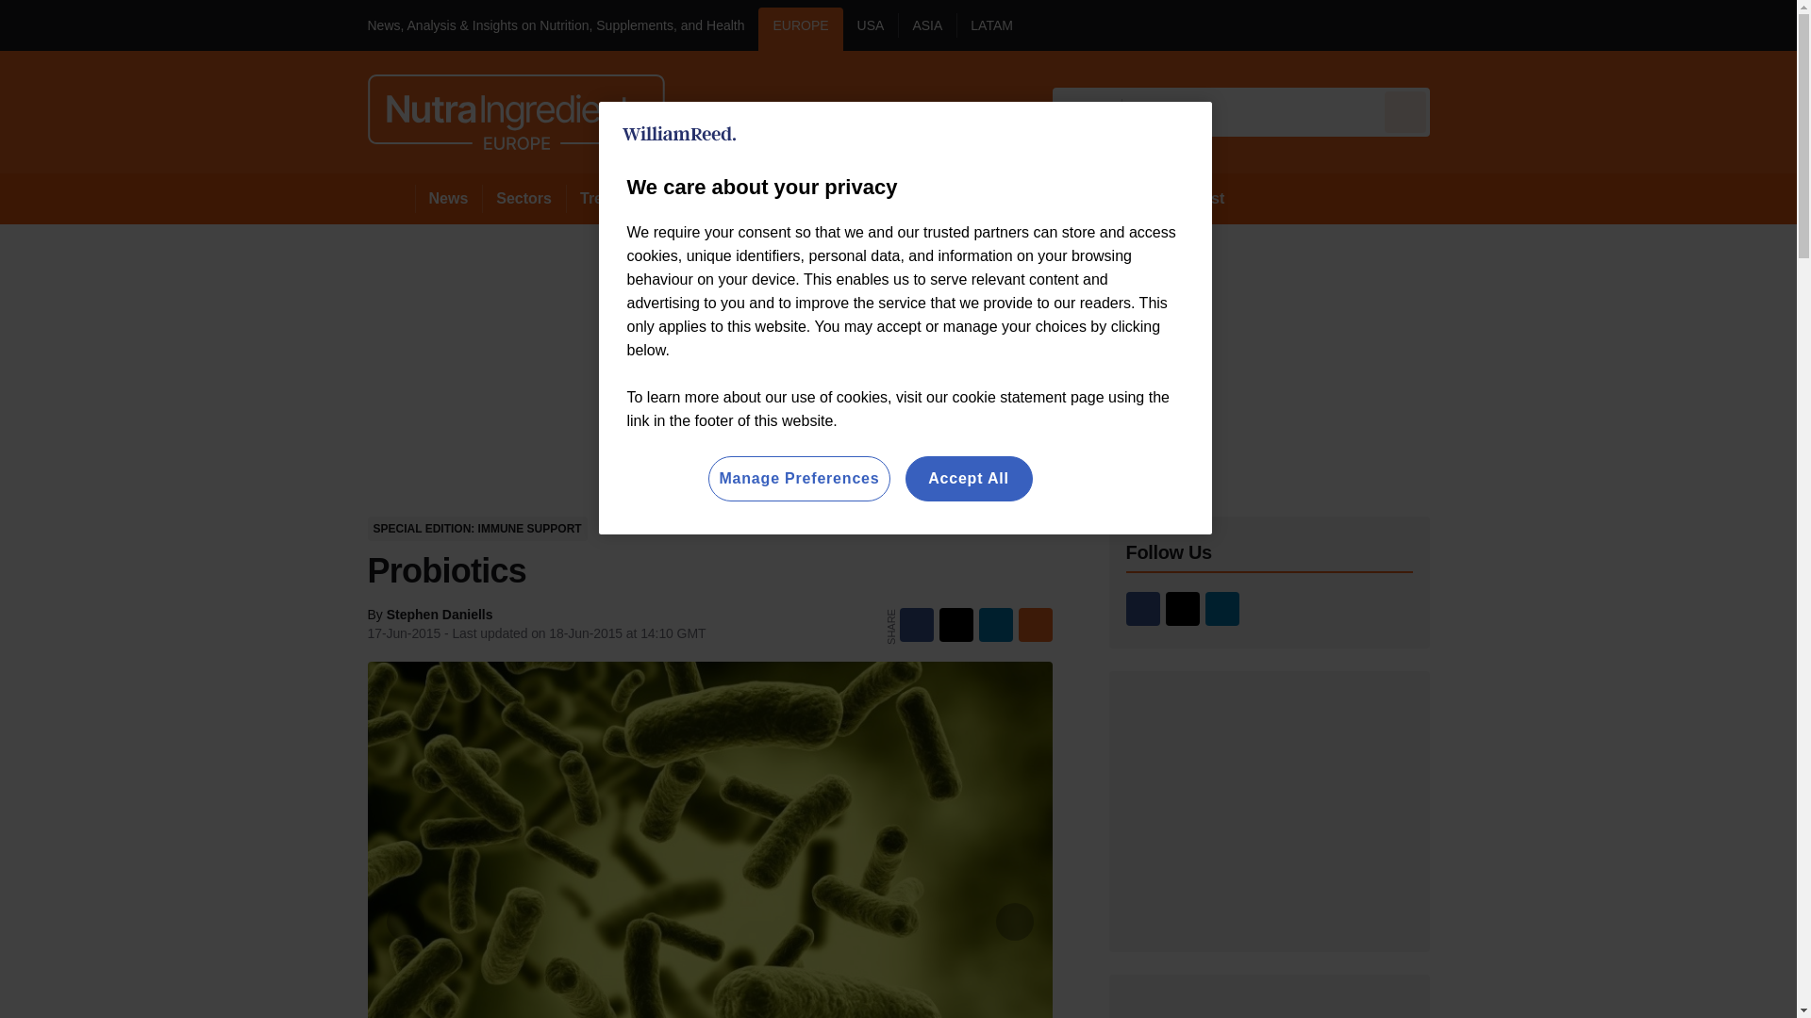 This screenshot has height=1018, width=1811. What do you see at coordinates (1270, 1008) in the screenshot?
I see `3rd party ad content` at bounding box center [1270, 1008].